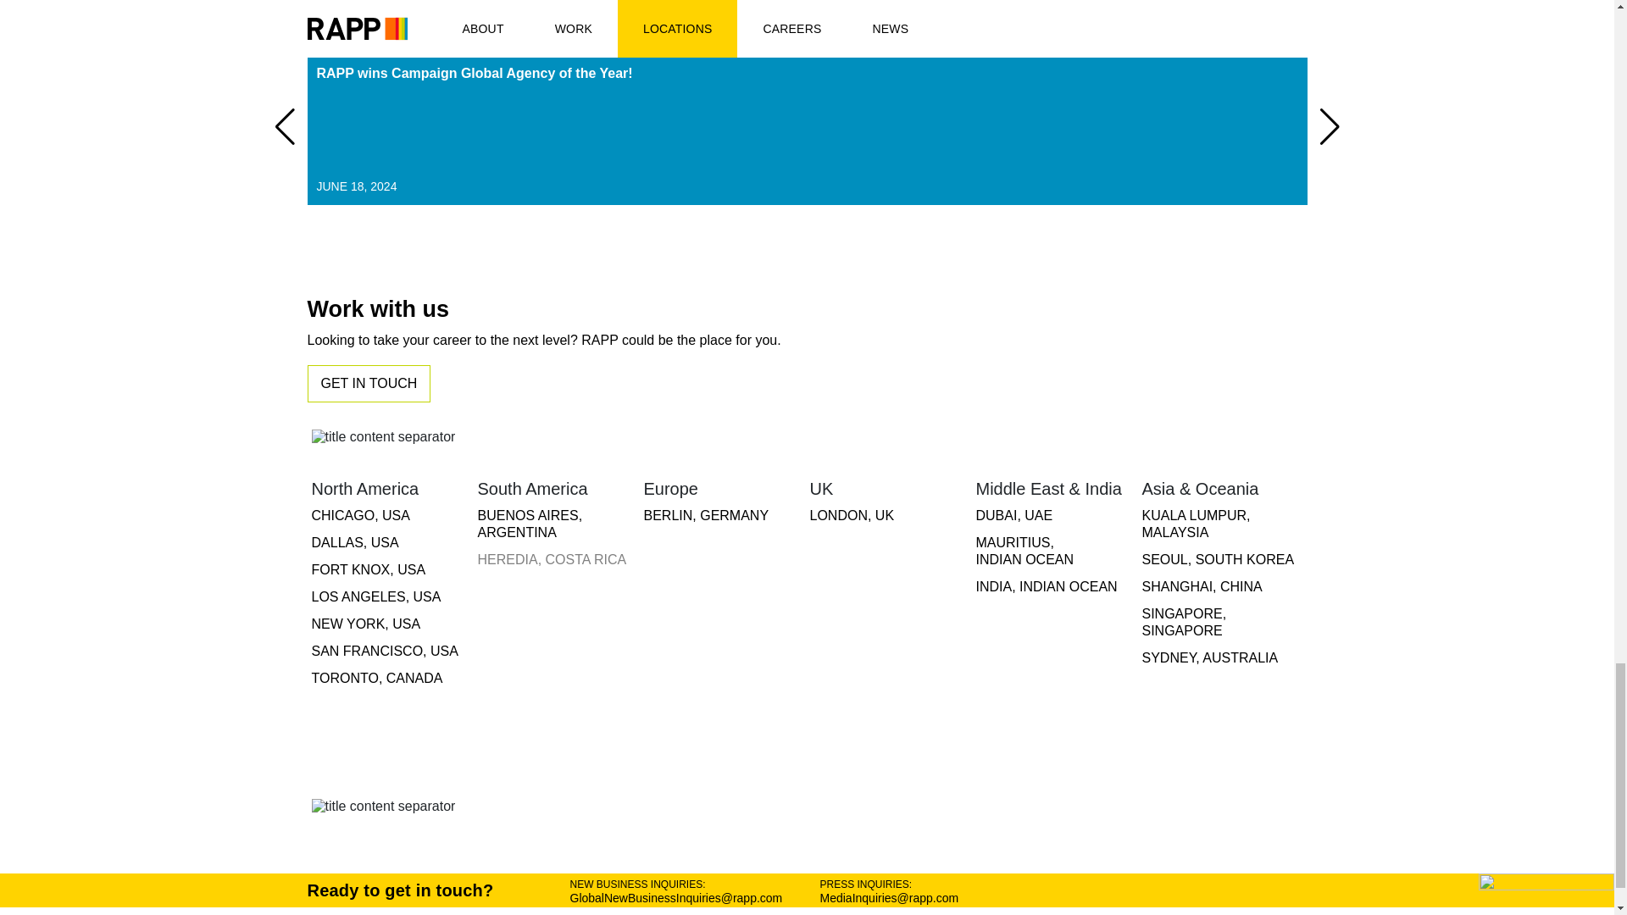 The image size is (1627, 915). What do you see at coordinates (391, 547) in the screenshot?
I see `DALLAS, USA` at bounding box center [391, 547].